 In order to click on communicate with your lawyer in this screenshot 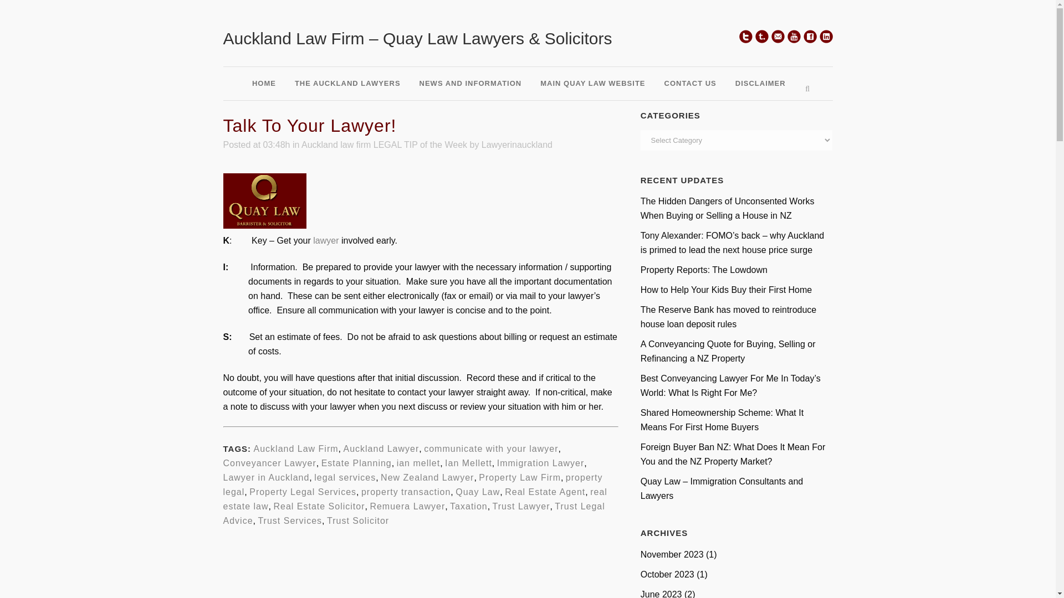, I will do `click(490, 448)`.